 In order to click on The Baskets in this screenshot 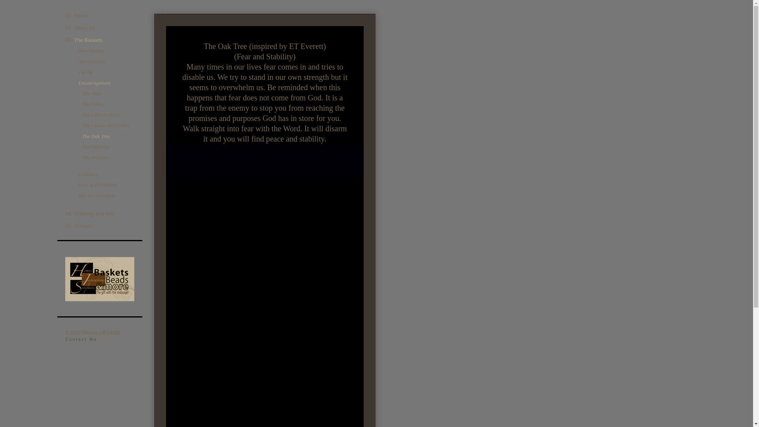, I will do `click(89, 40)`.